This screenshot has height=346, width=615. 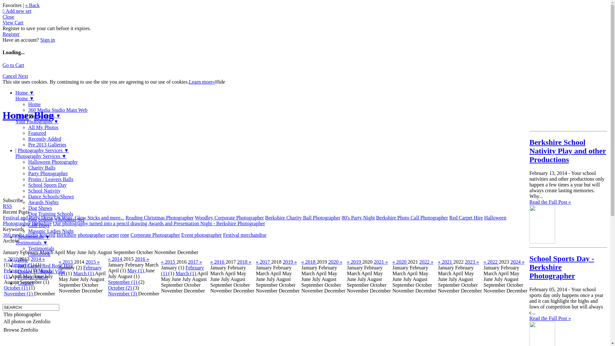 I want to click on Home, so click(x=35, y=104).